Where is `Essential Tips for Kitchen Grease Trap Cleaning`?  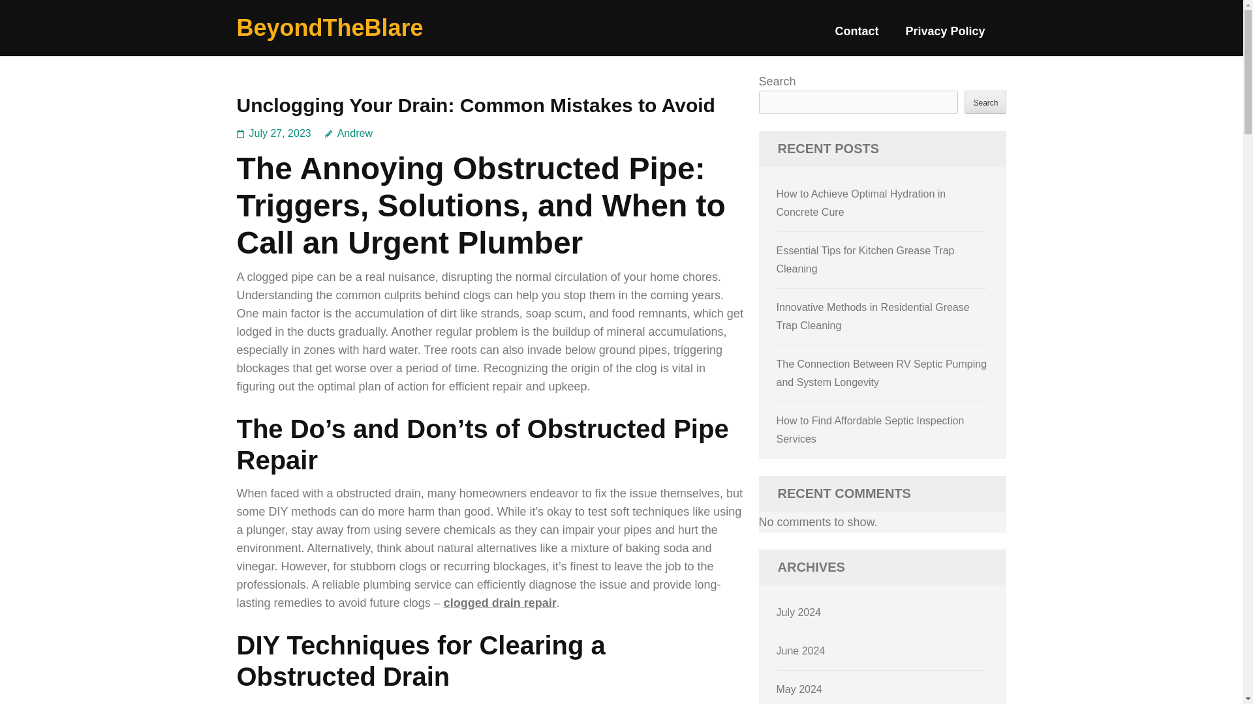
Essential Tips for Kitchen Grease Trap Cleaning is located at coordinates (865, 259).